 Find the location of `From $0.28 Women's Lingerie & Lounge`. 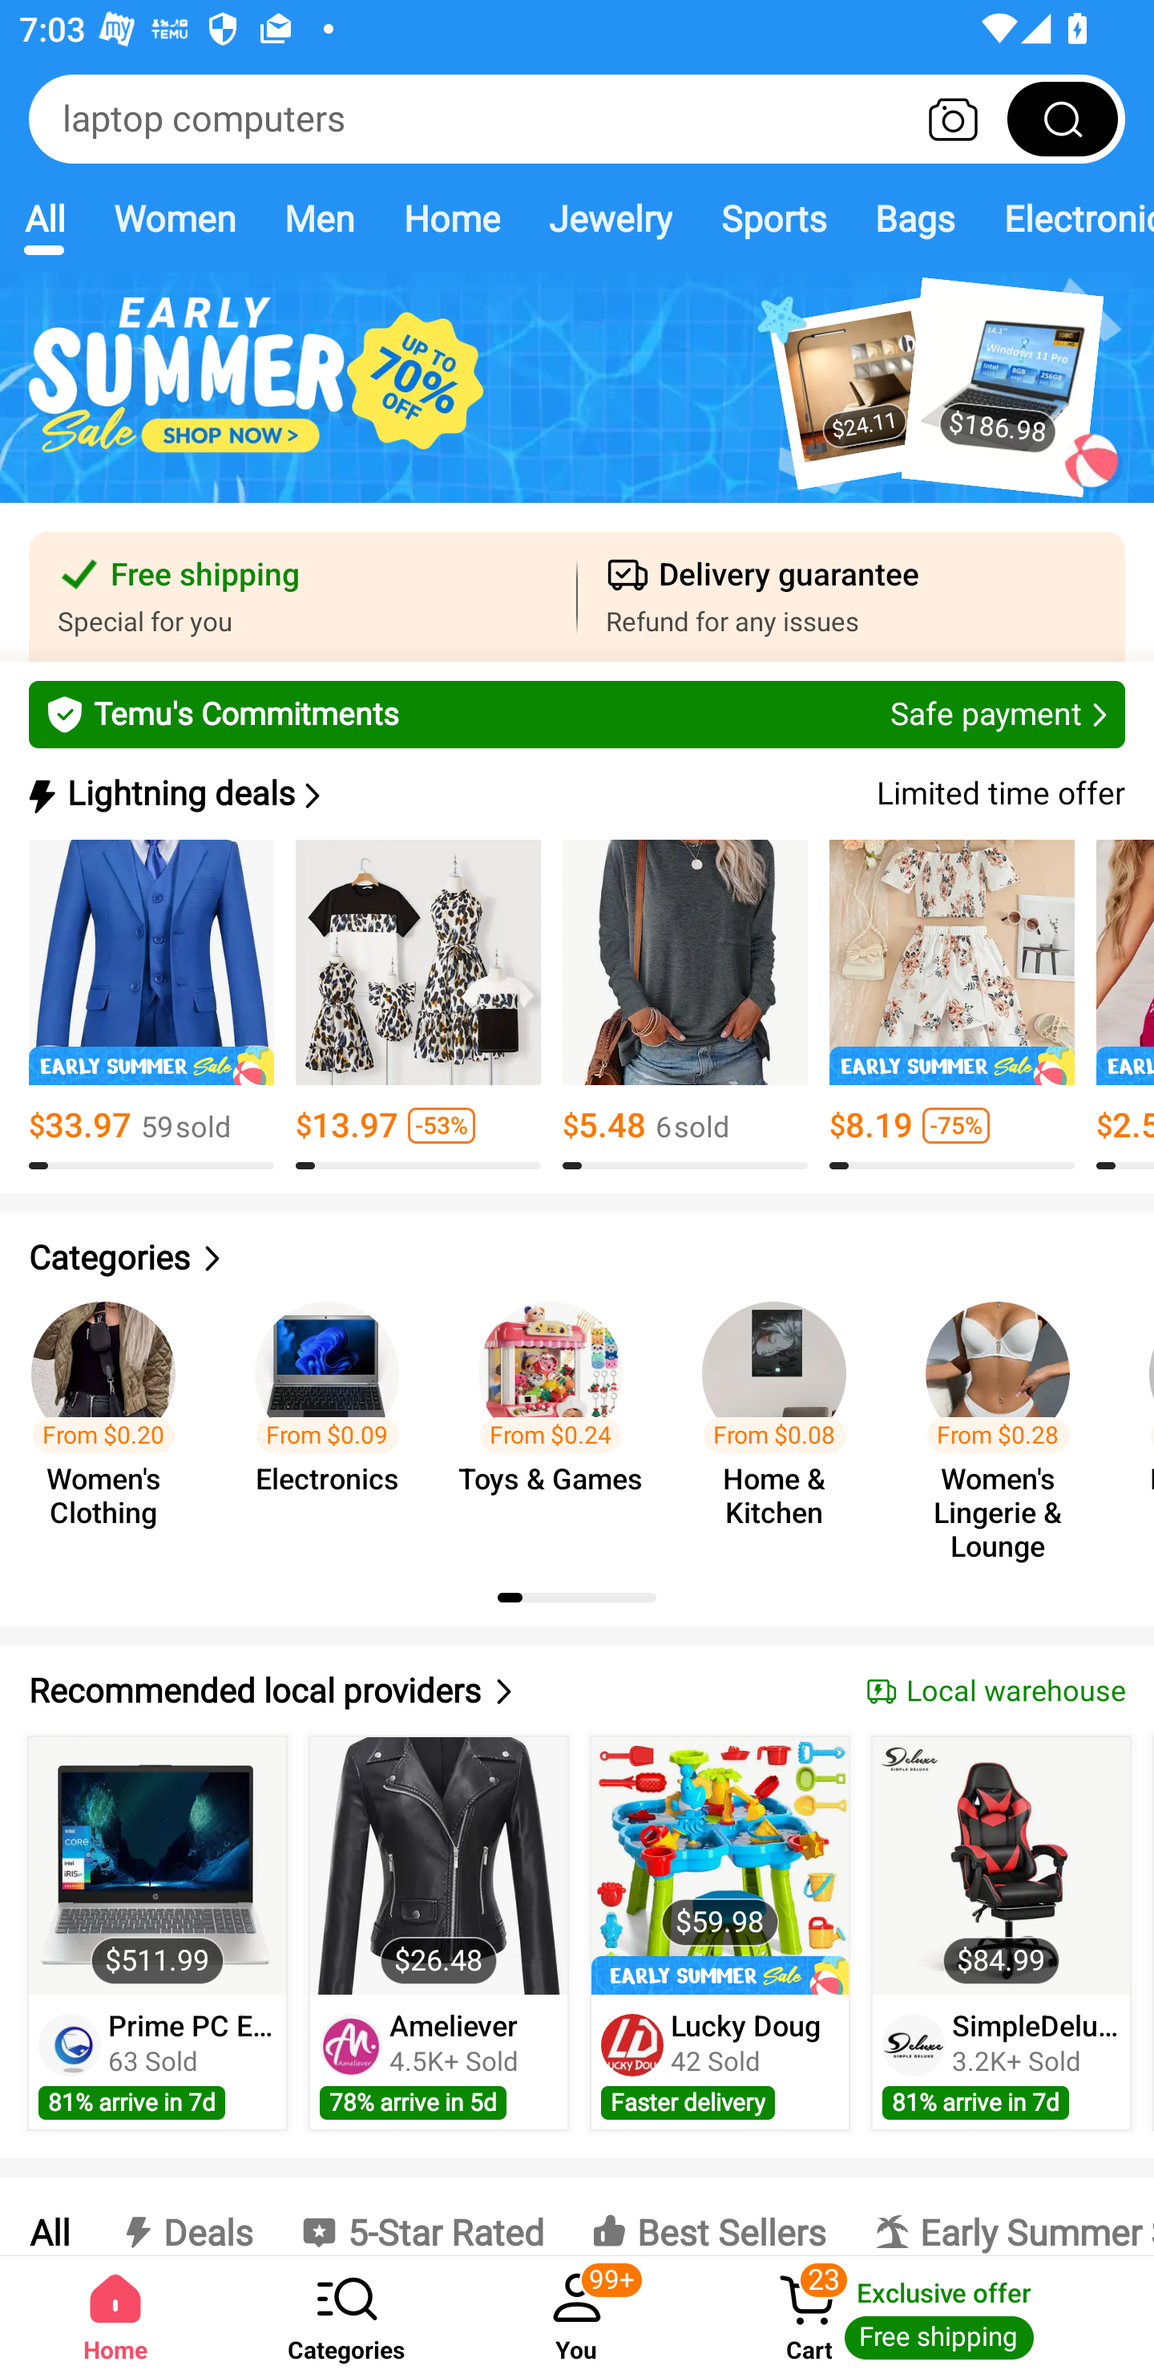

From $0.28 Women's Lingerie & Lounge is located at coordinates (1007, 1418).